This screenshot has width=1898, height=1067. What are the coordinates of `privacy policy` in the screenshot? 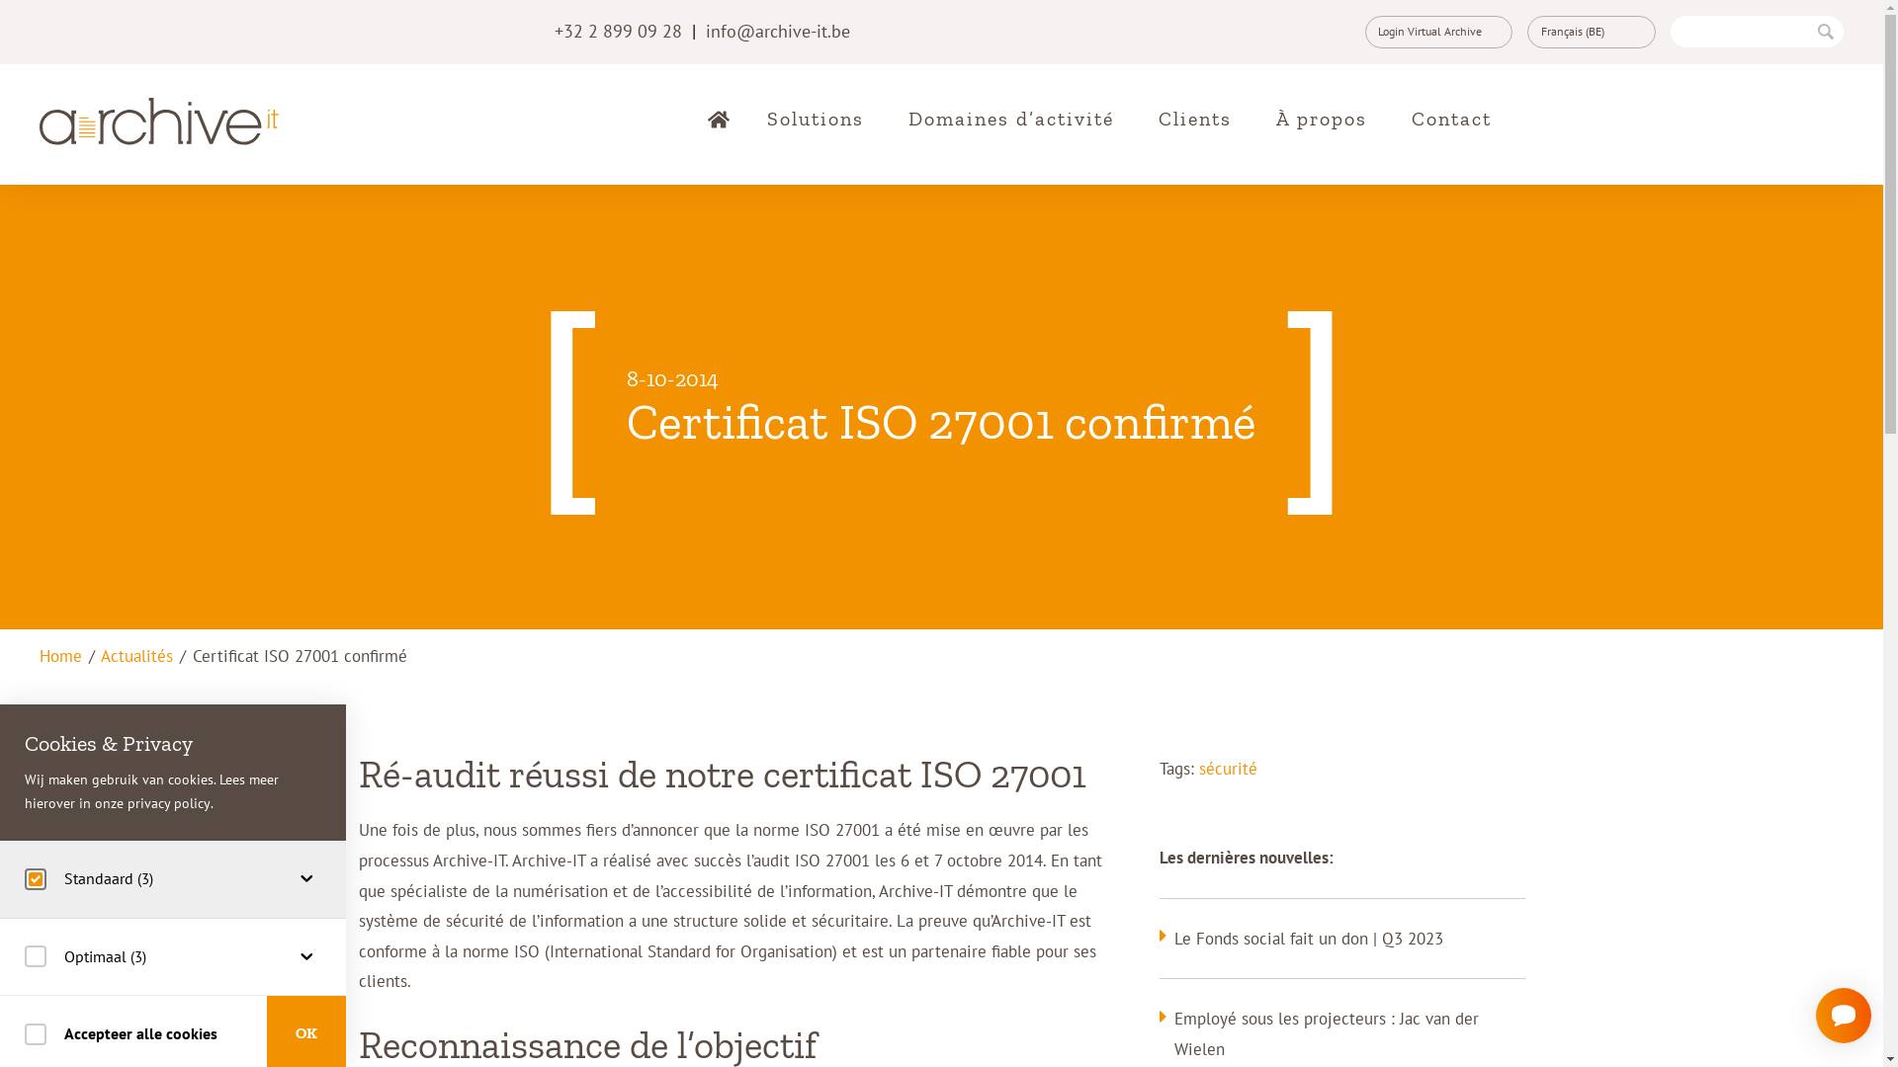 It's located at (169, 805).